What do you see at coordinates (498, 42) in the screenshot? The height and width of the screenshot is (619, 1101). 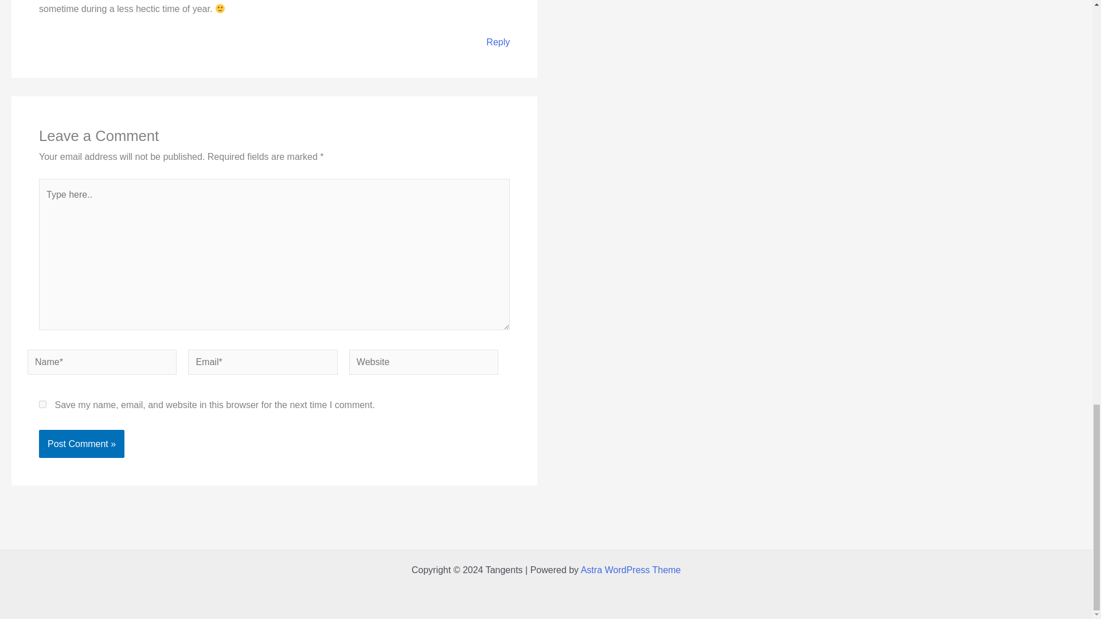 I see `Reply` at bounding box center [498, 42].